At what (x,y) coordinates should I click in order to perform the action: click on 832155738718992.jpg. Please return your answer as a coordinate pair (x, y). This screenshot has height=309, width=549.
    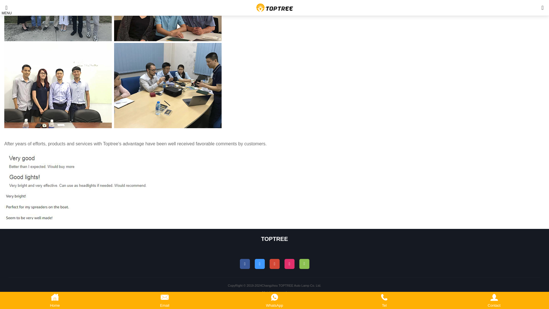
    Looking at the image, I should click on (92, 205).